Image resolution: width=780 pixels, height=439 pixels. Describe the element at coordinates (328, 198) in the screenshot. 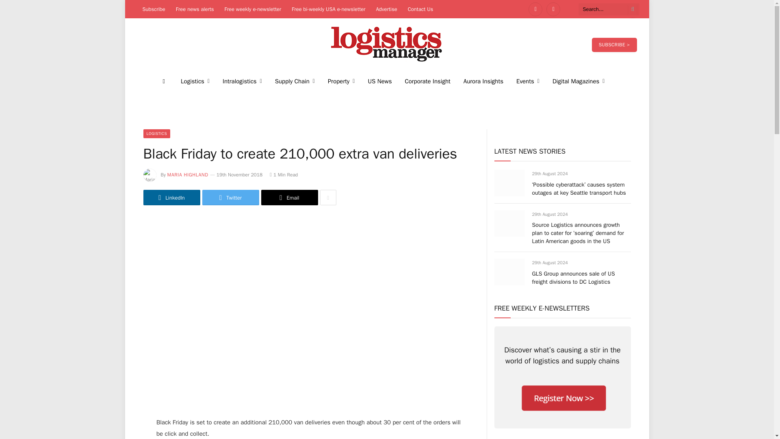

I see `Show More Social Sharing` at that location.